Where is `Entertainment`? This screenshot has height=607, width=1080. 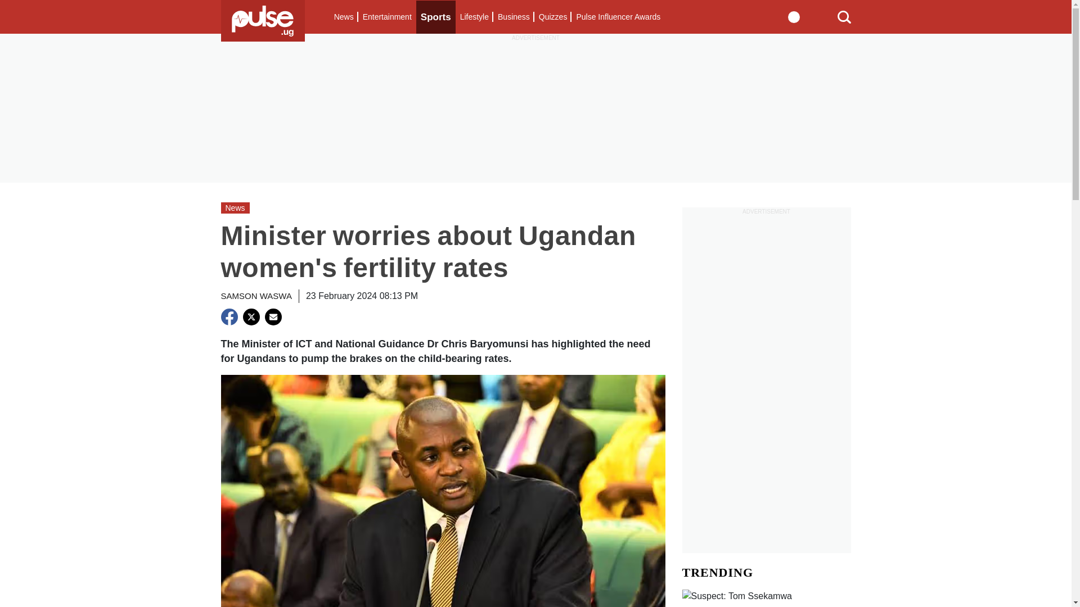 Entertainment is located at coordinates (387, 17).